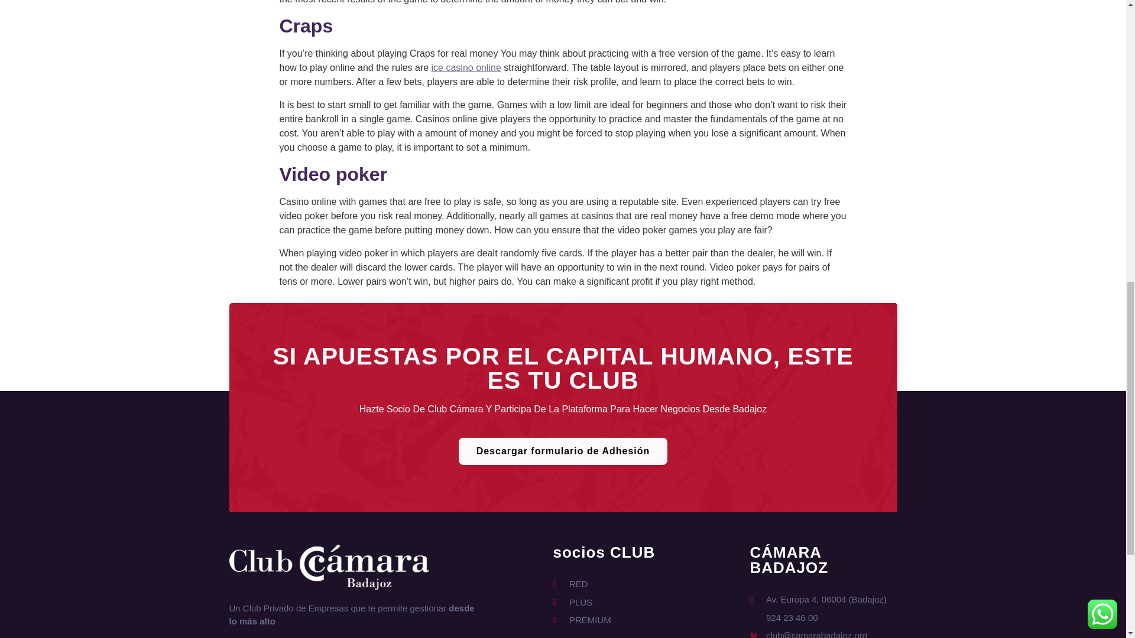 This screenshot has width=1135, height=638. Describe the element at coordinates (582, 585) in the screenshot. I see `RED` at that location.